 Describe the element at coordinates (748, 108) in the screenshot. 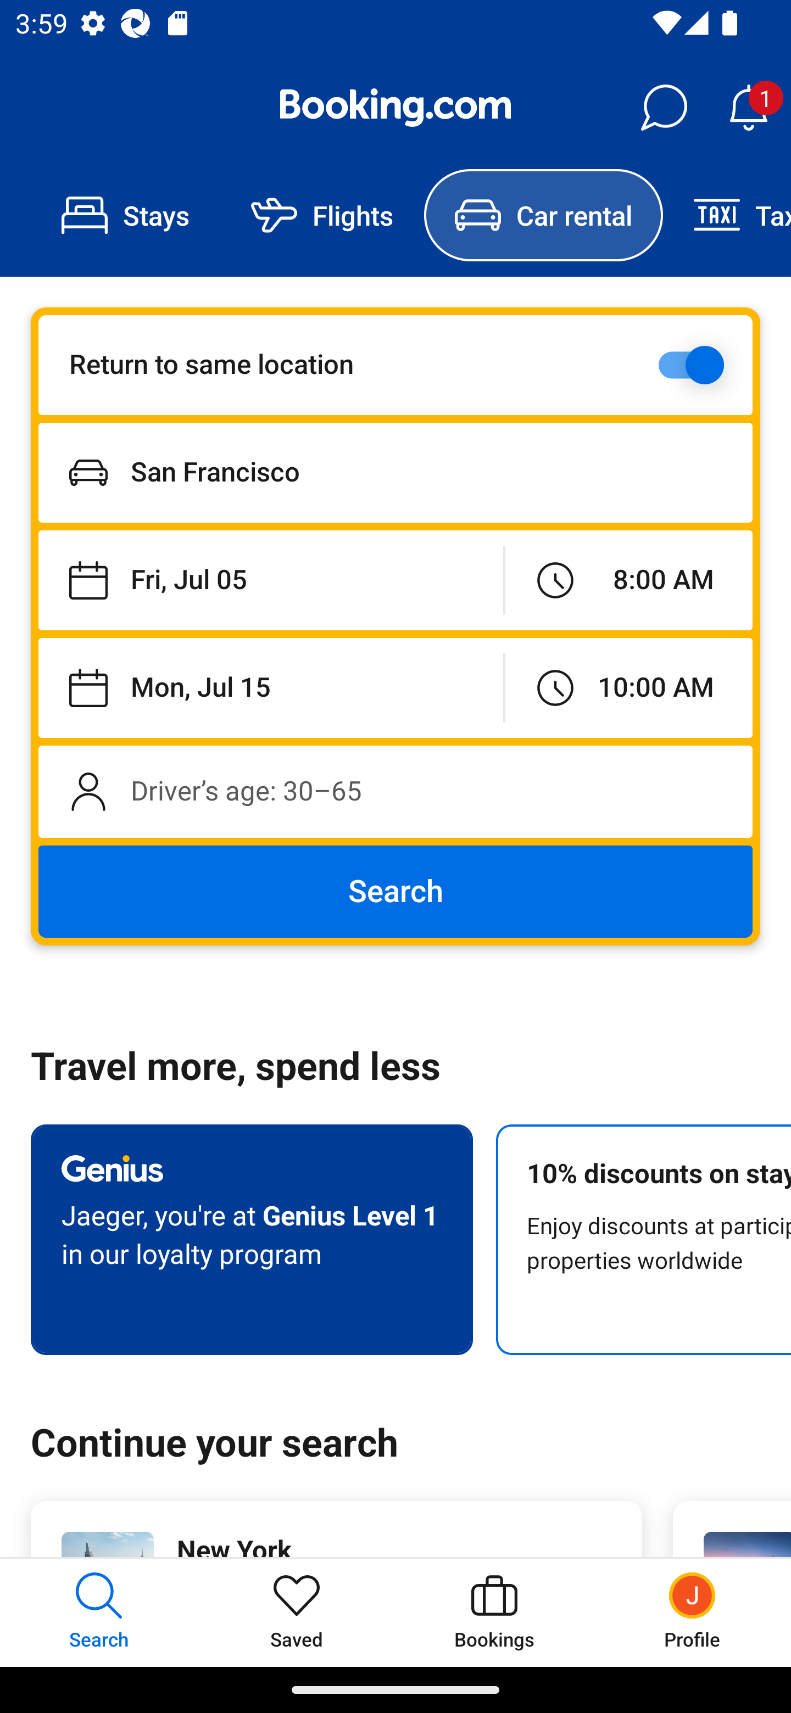

I see `Notifications` at that location.